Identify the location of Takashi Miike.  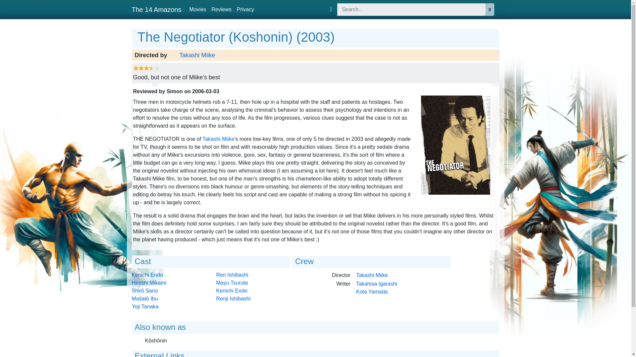
(372, 275).